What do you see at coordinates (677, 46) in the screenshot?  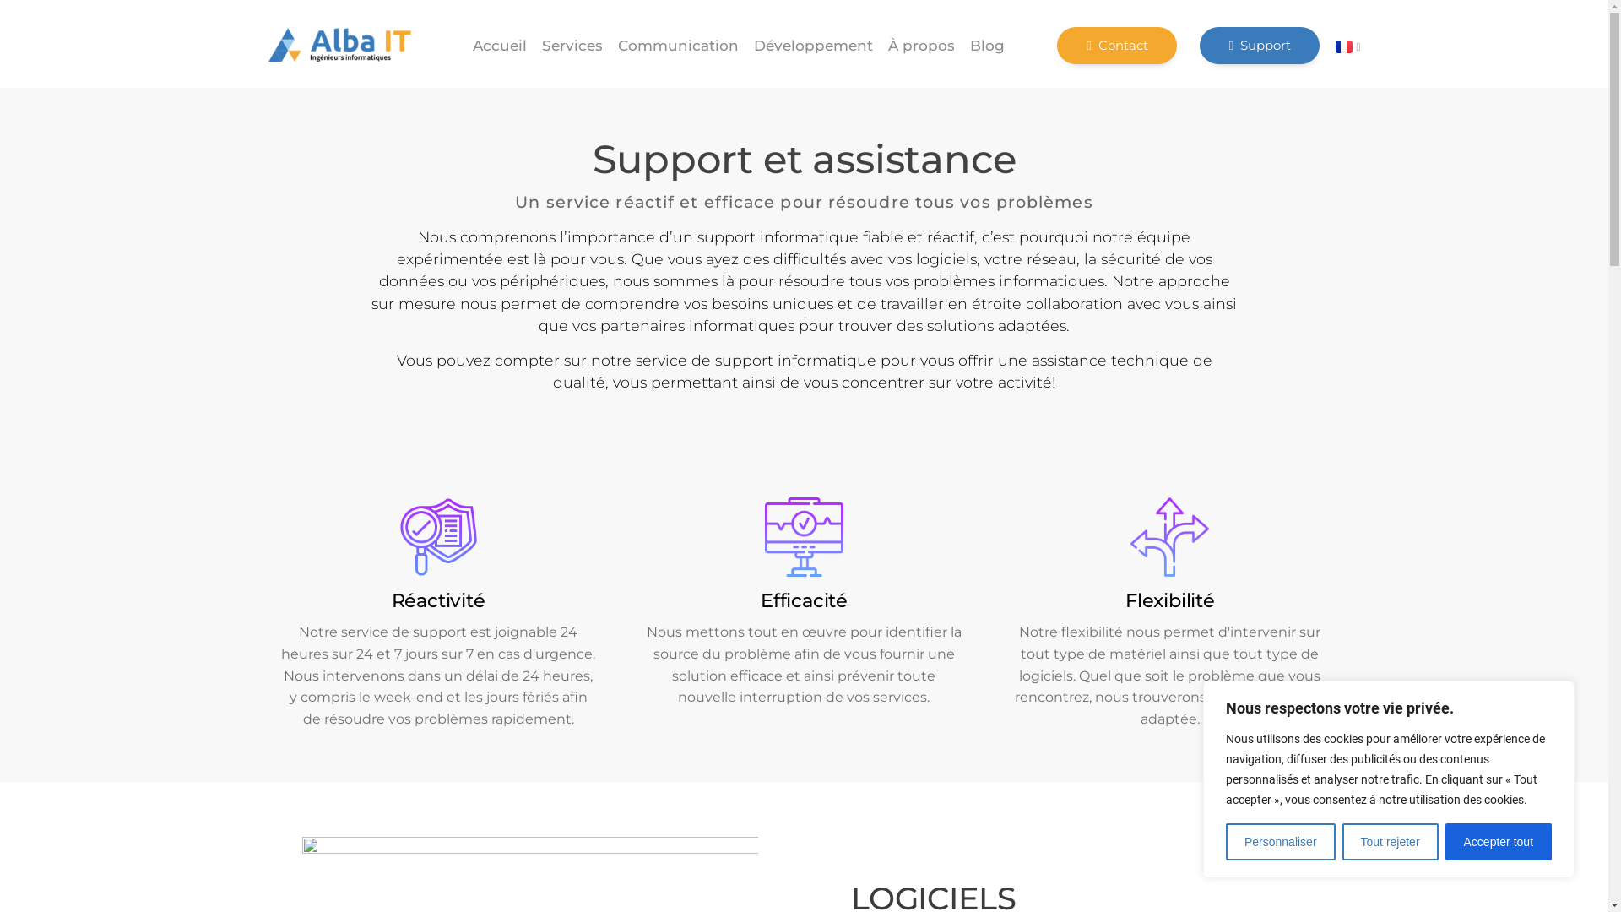 I see `Communication` at bounding box center [677, 46].